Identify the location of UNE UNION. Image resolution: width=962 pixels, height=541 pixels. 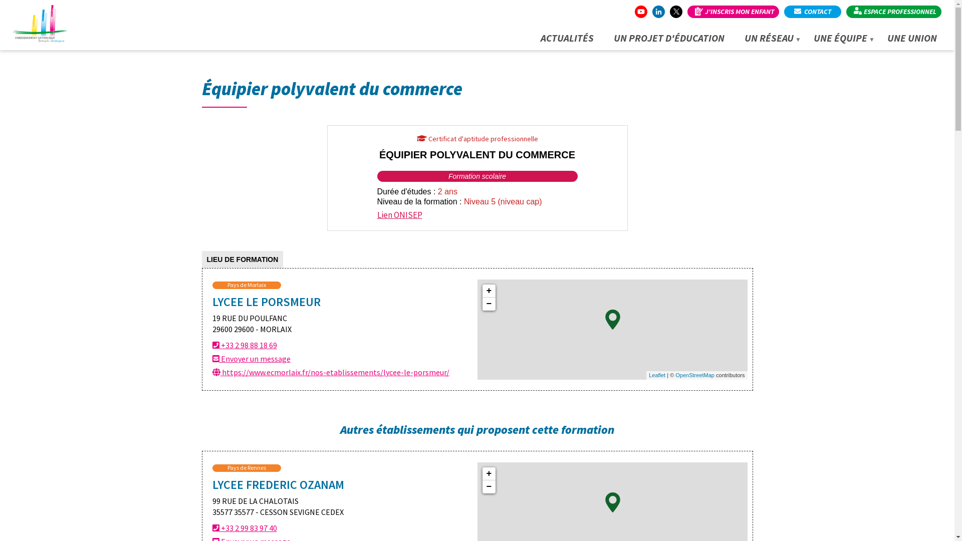
(912, 36).